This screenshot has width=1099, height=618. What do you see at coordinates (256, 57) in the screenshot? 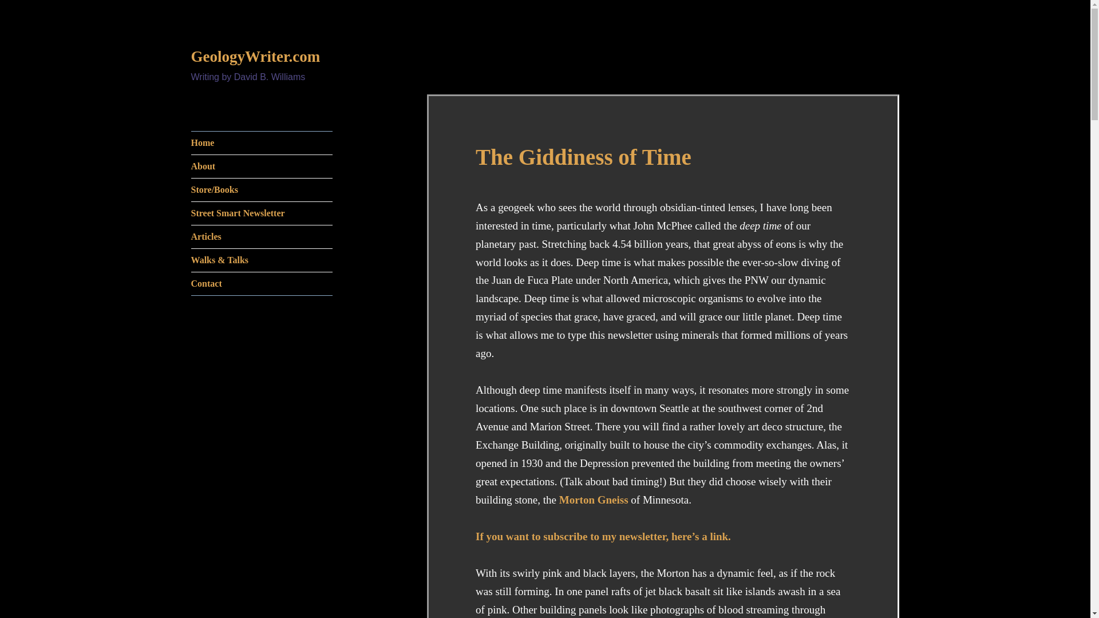
I see `GeologyWriter.com` at bounding box center [256, 57].